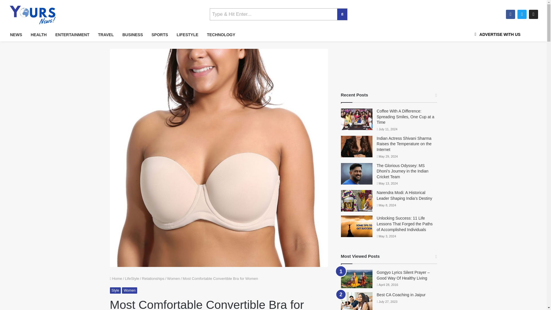 This screenshot has width=551, height=310. Describe the element at coordinates (496, 34) in the screenshot. I see `ADVERTISE WITH US` at that location.